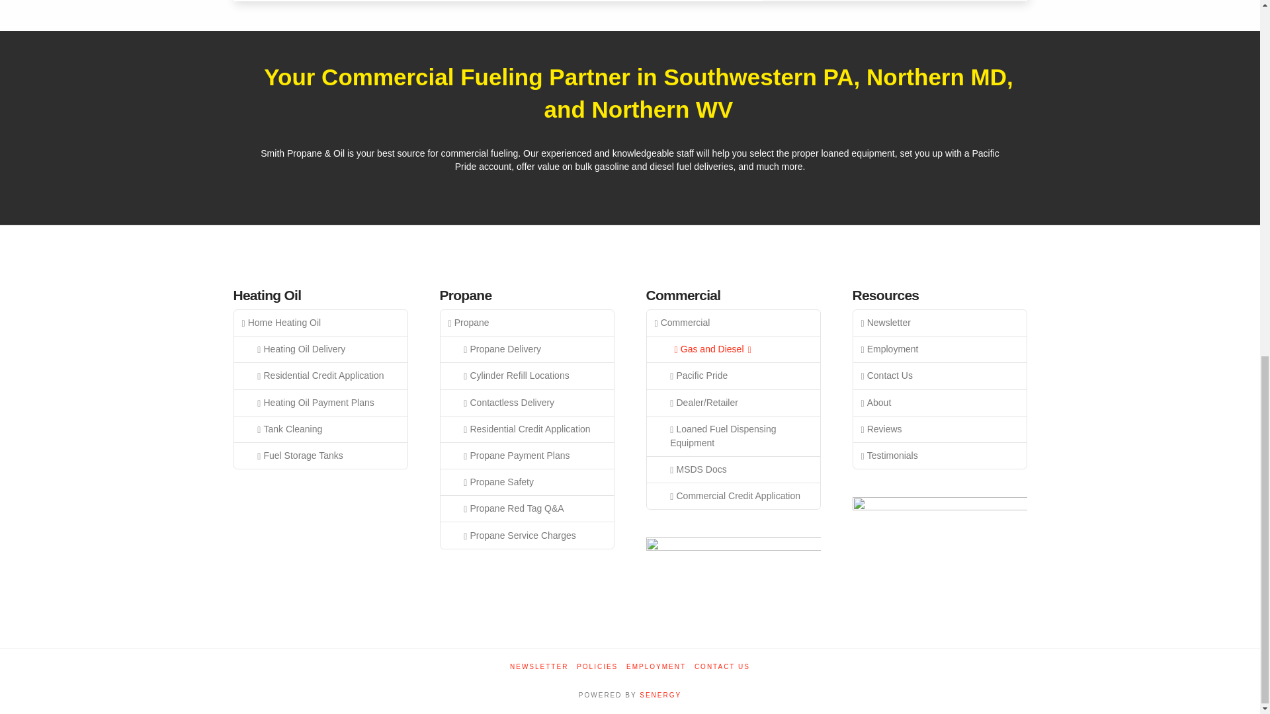 This screenshot has width=1270, height=714. Describe the element at coordinates (320, 323) in the screenshot. I see `Home Heating Oil` at that location.